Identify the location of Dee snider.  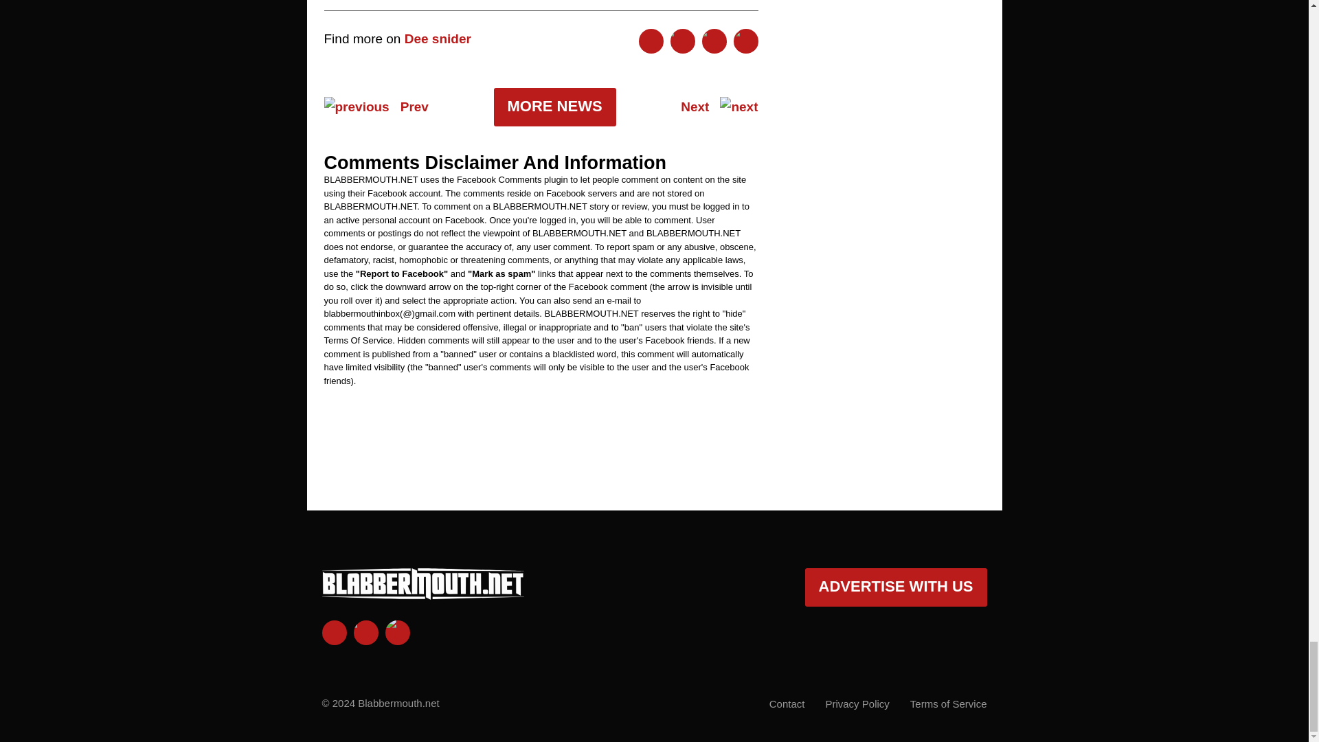
(438, 38).